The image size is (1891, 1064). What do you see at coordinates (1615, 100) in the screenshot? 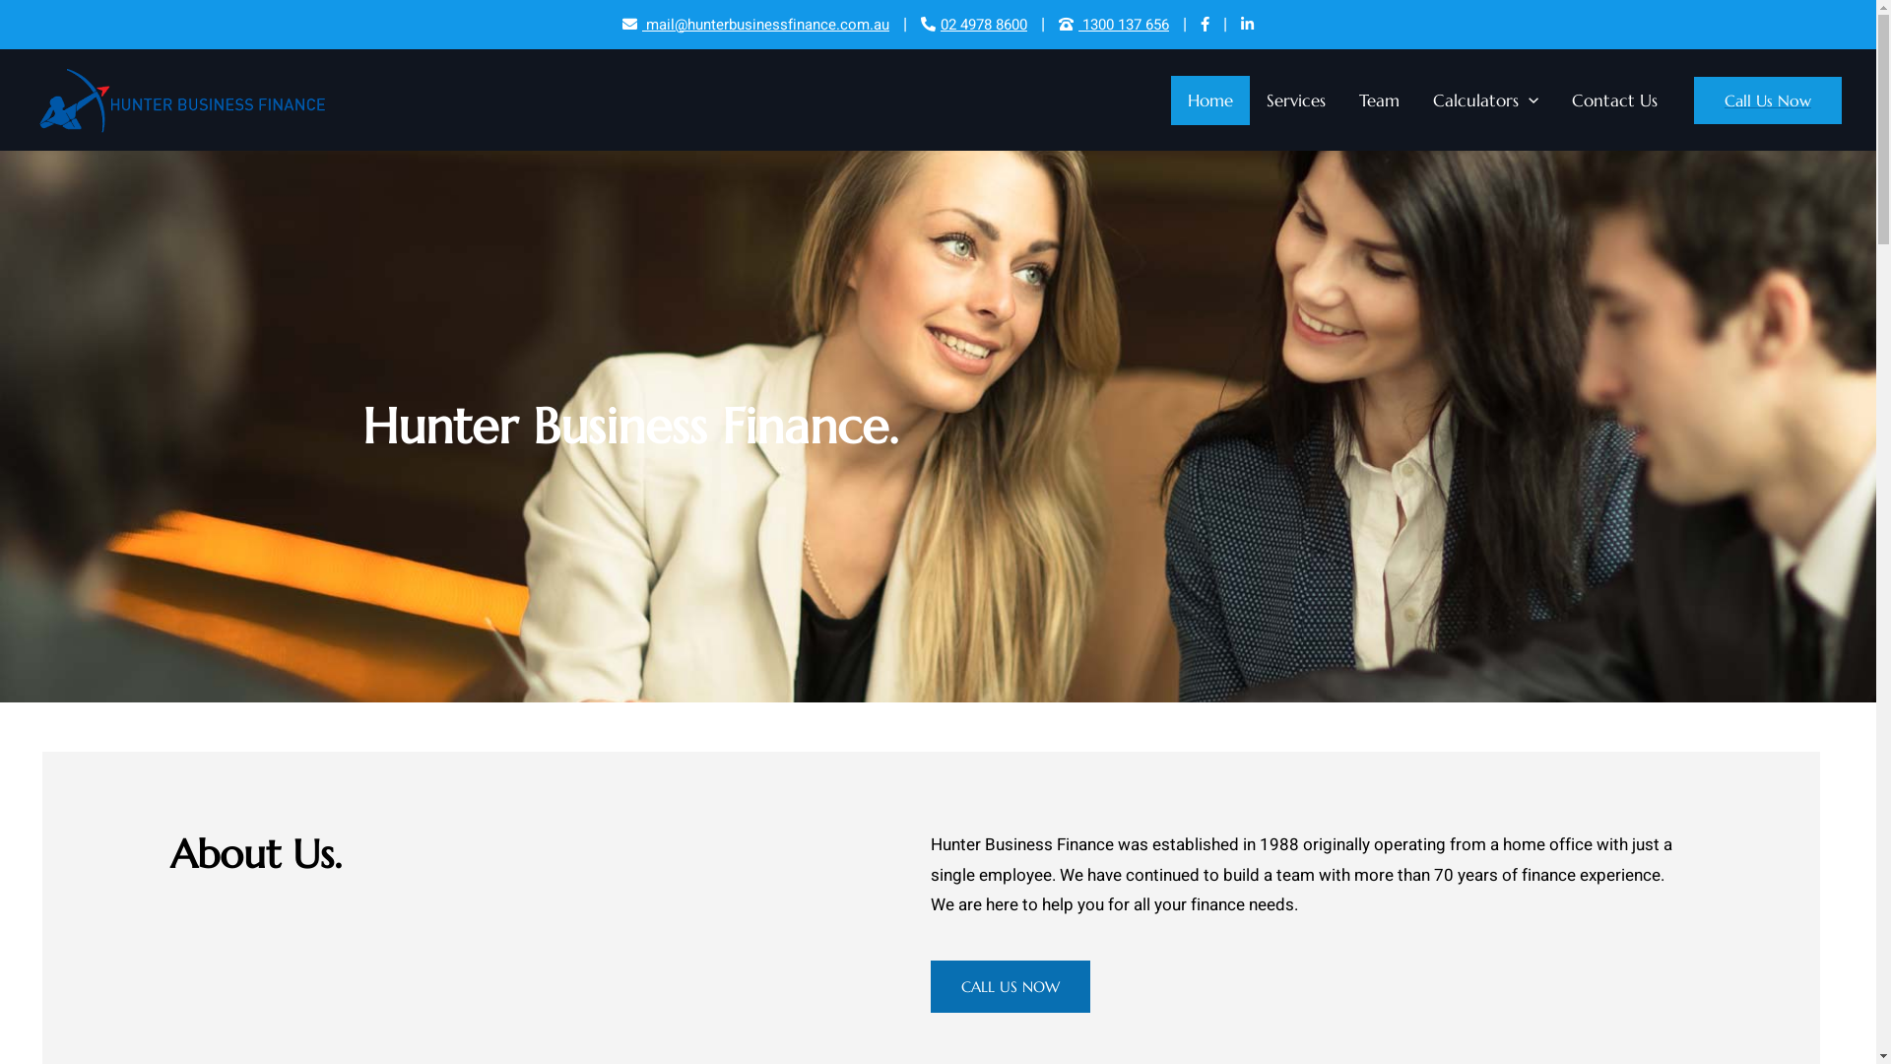
I see `Contact Us` at bounding box center [1615, 100].